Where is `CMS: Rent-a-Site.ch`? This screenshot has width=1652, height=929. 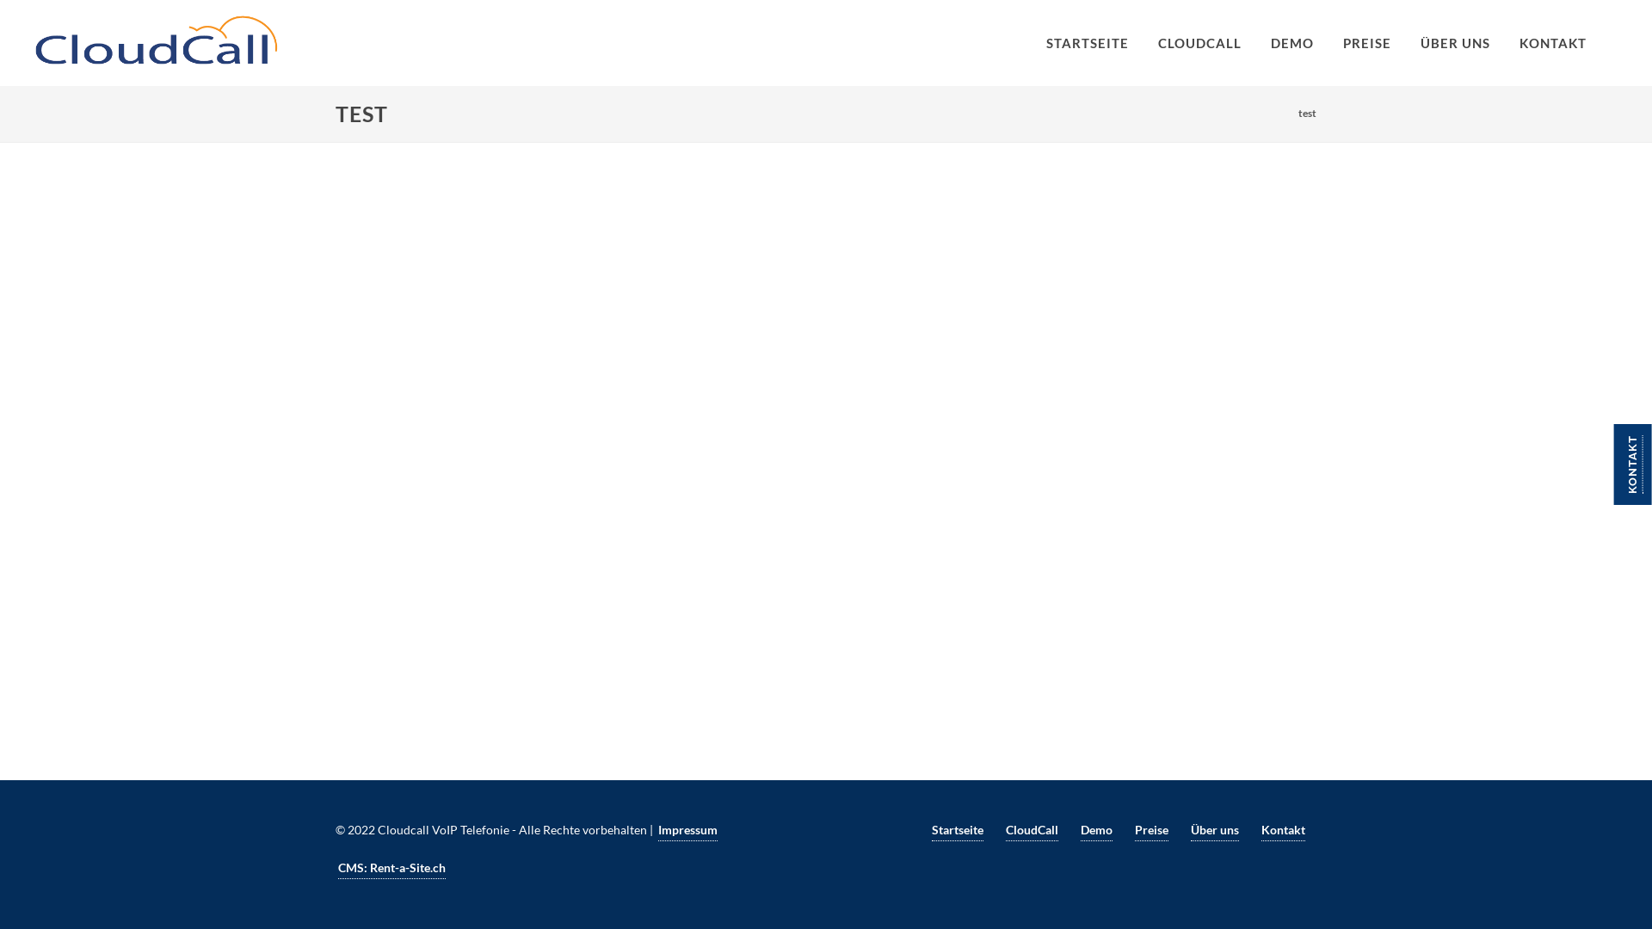 CMS: Rent-a-Site.ch is located at coordinates (392, 868).